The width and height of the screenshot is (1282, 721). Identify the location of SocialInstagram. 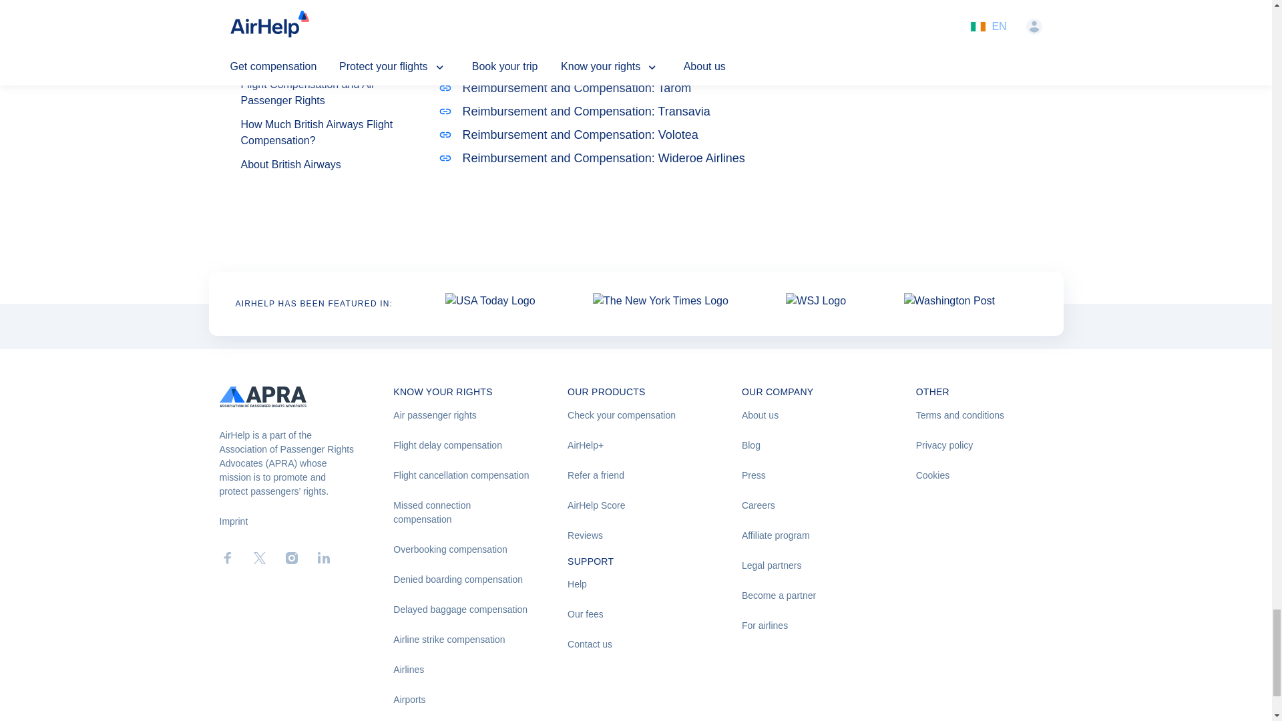
(291, 558).